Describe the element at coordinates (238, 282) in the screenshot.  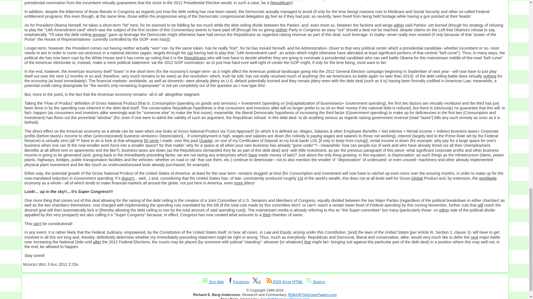
I see `Facebook` at that location.